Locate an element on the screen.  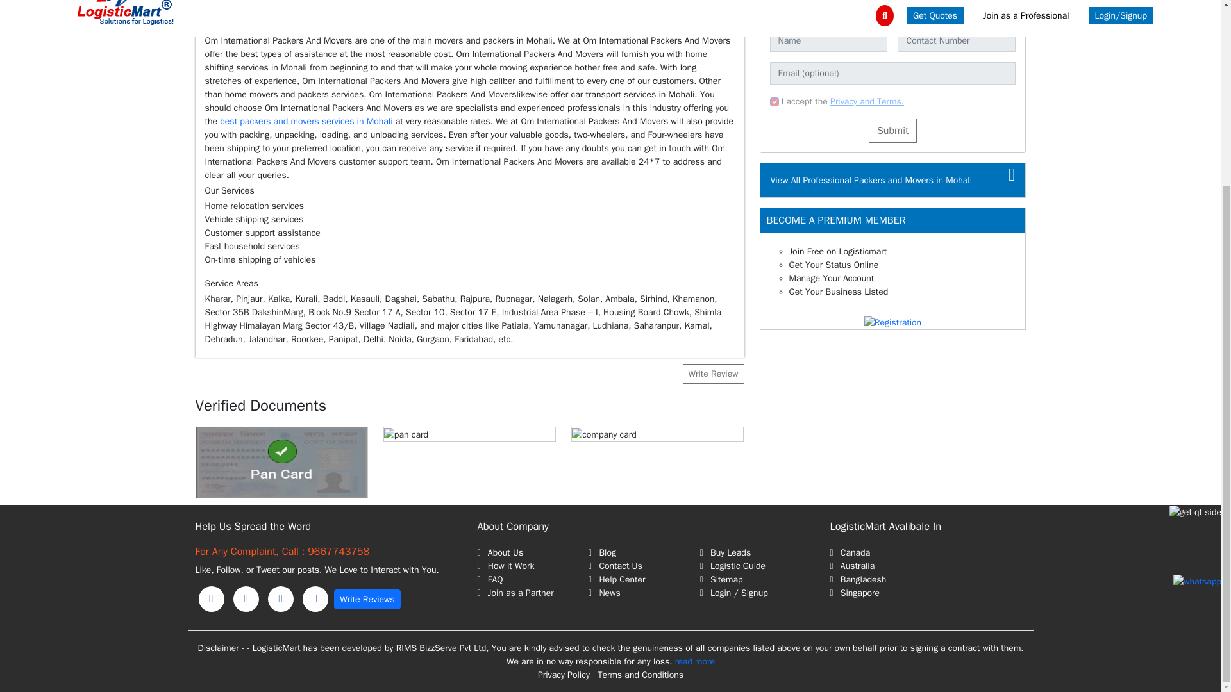
linkedin is located at coordinates (246, 598).